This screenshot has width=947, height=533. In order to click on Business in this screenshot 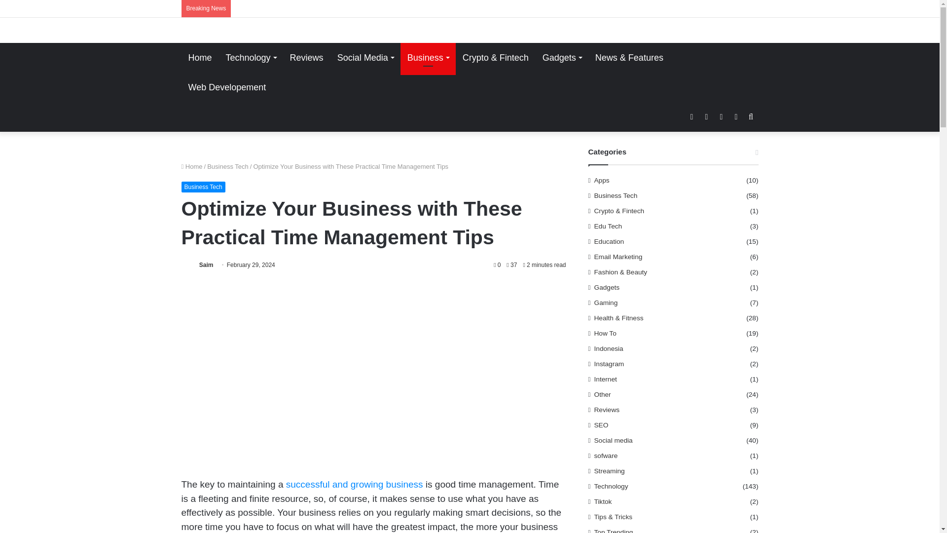, I will do `click(428, 57)`.